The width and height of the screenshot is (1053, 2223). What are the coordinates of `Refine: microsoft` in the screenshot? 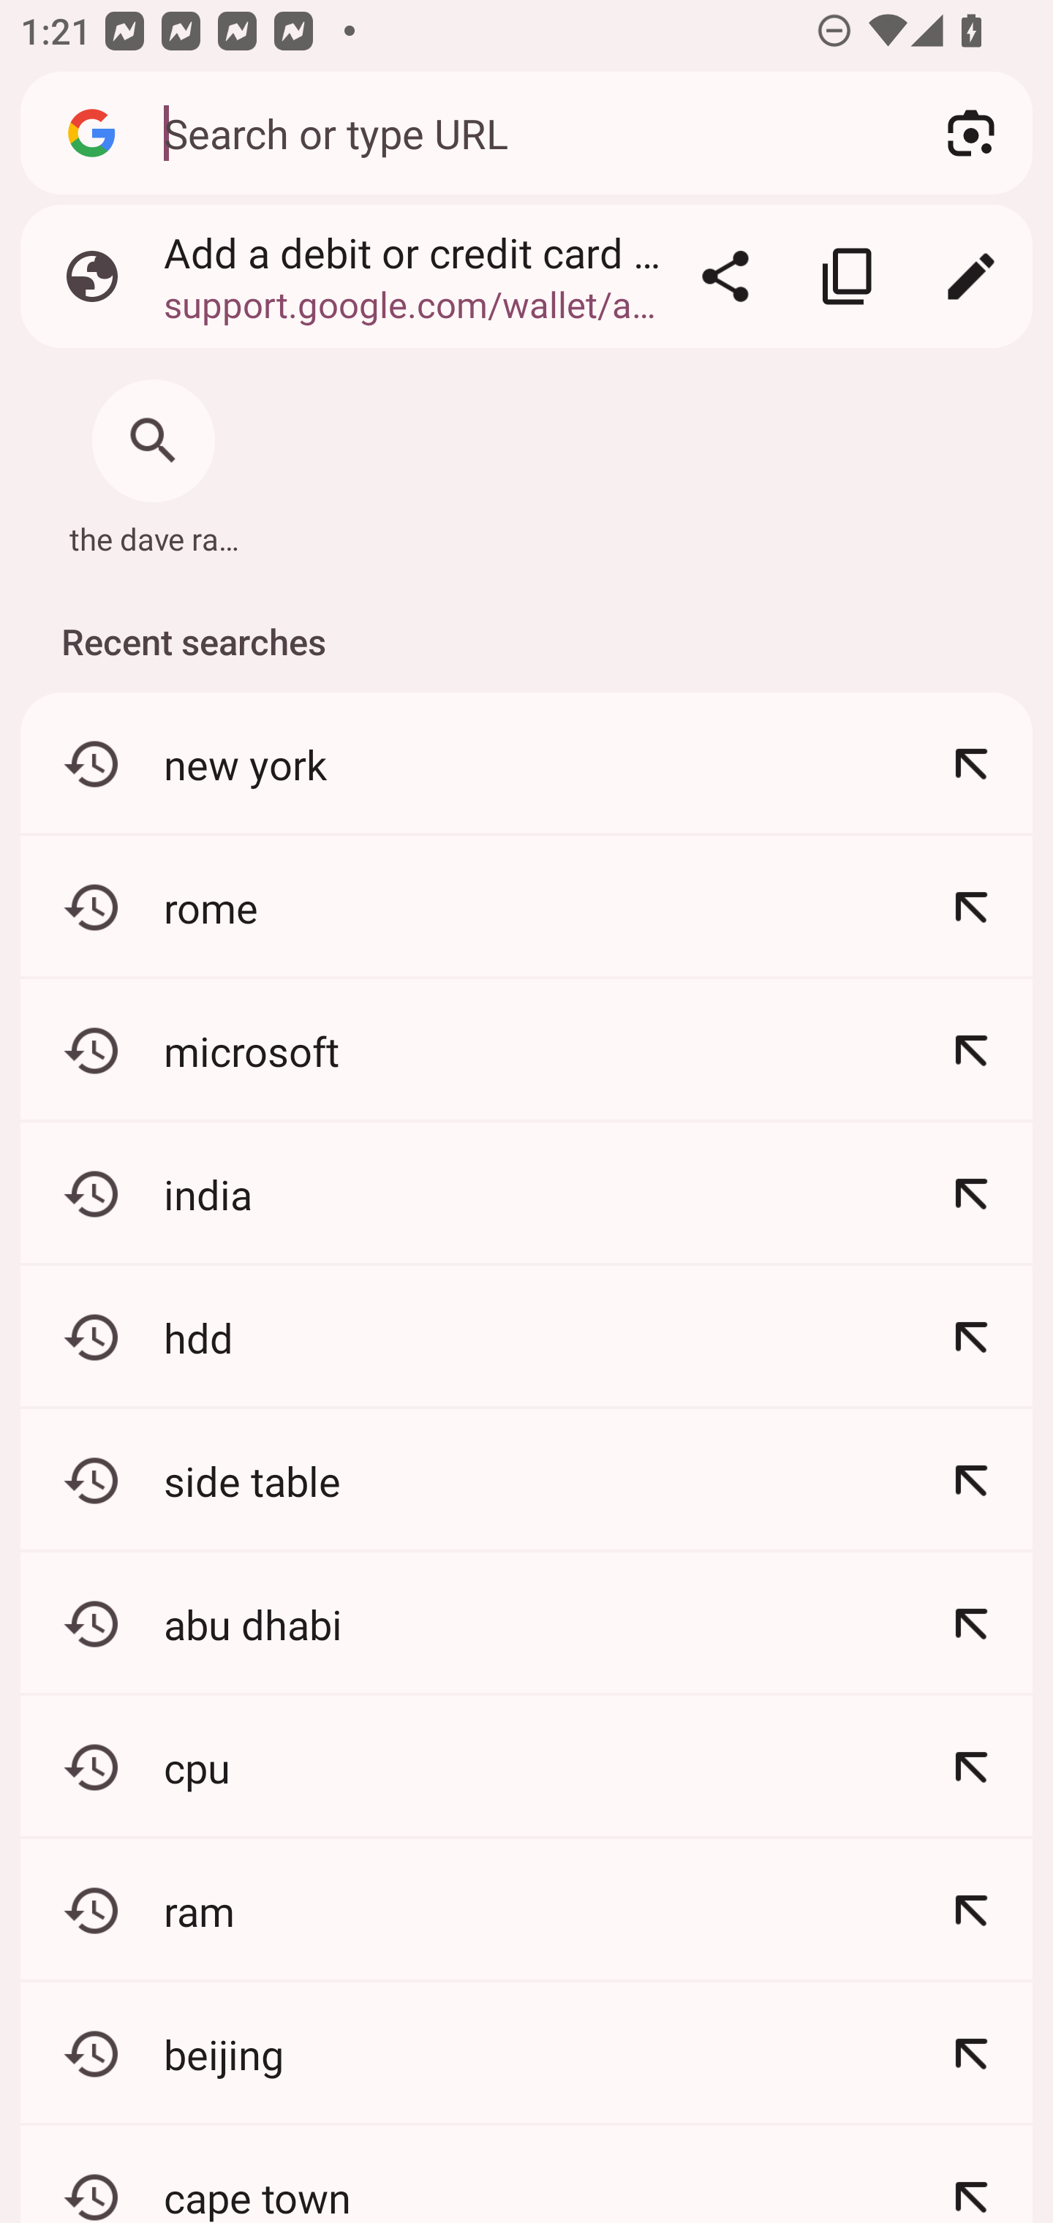 It's located at (971, 1050).